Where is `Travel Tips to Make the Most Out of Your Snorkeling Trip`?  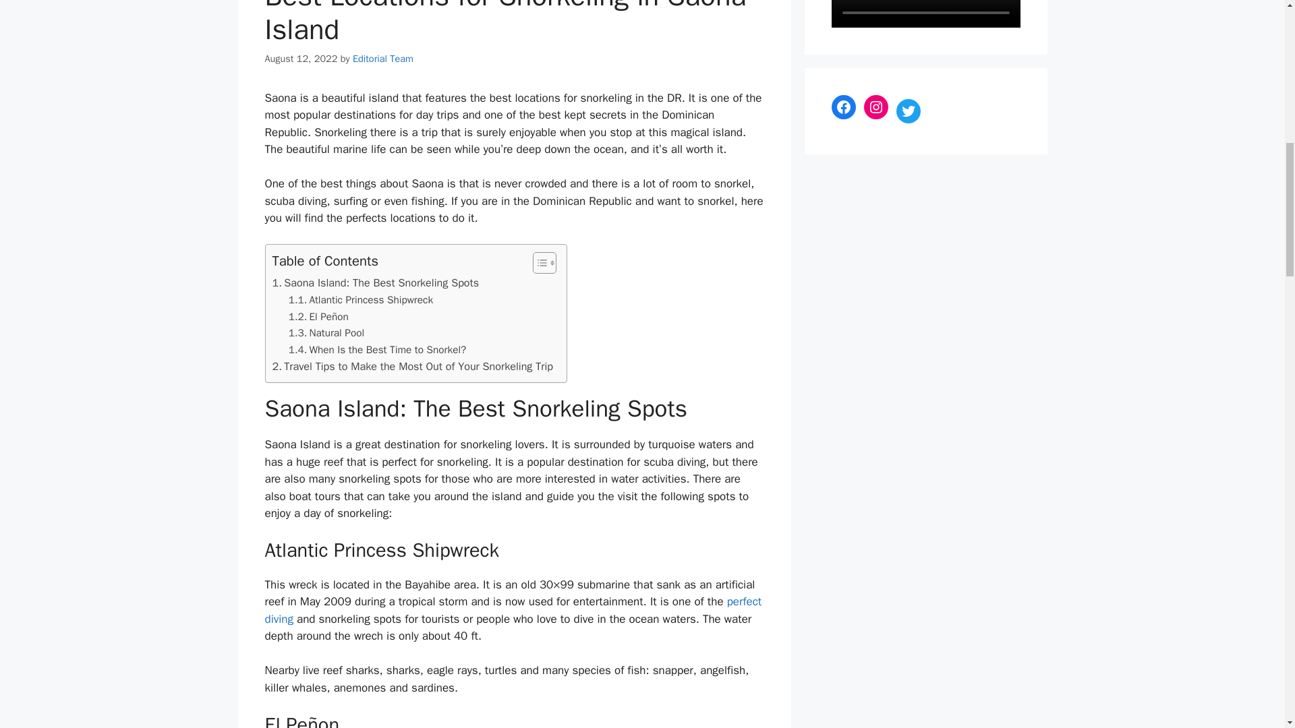
Travel Tips to Make the Most Out of Your Snorkeling Trip is located at coordinates (413, 367).